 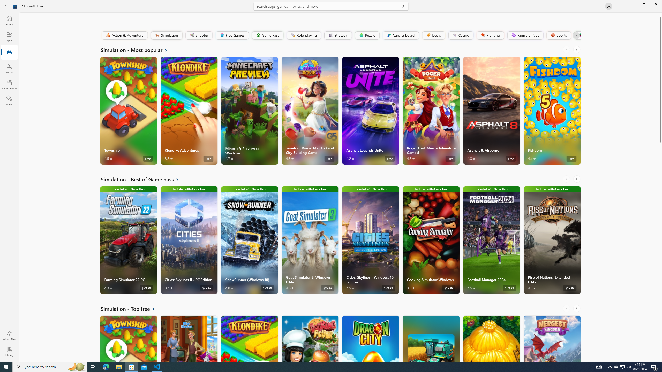 What do you see at coordinates (558, 35) in the screenshot?
I see `Sports` at bounding box center [558, 35].